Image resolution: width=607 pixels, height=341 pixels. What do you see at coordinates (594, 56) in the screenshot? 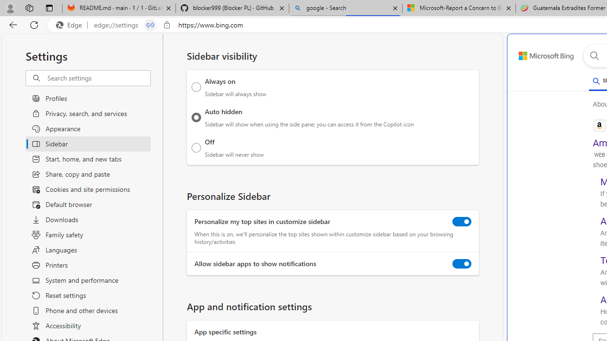
I see `Search button` at bounding box center [594, 56].